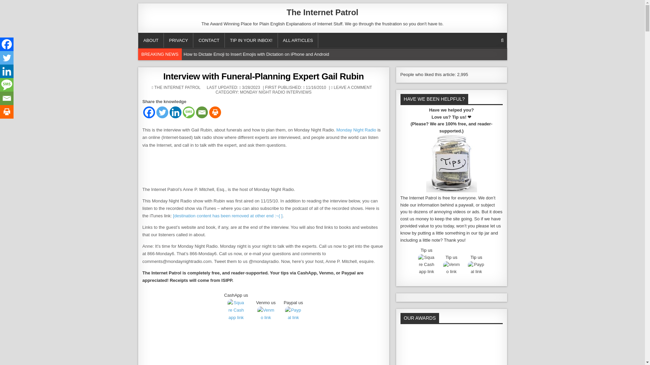 Image resolution: width=650 pixels, height=365 pixels. Describe the element at coordinates (188, 112) in the screenshot. I see `SMS` at that location.